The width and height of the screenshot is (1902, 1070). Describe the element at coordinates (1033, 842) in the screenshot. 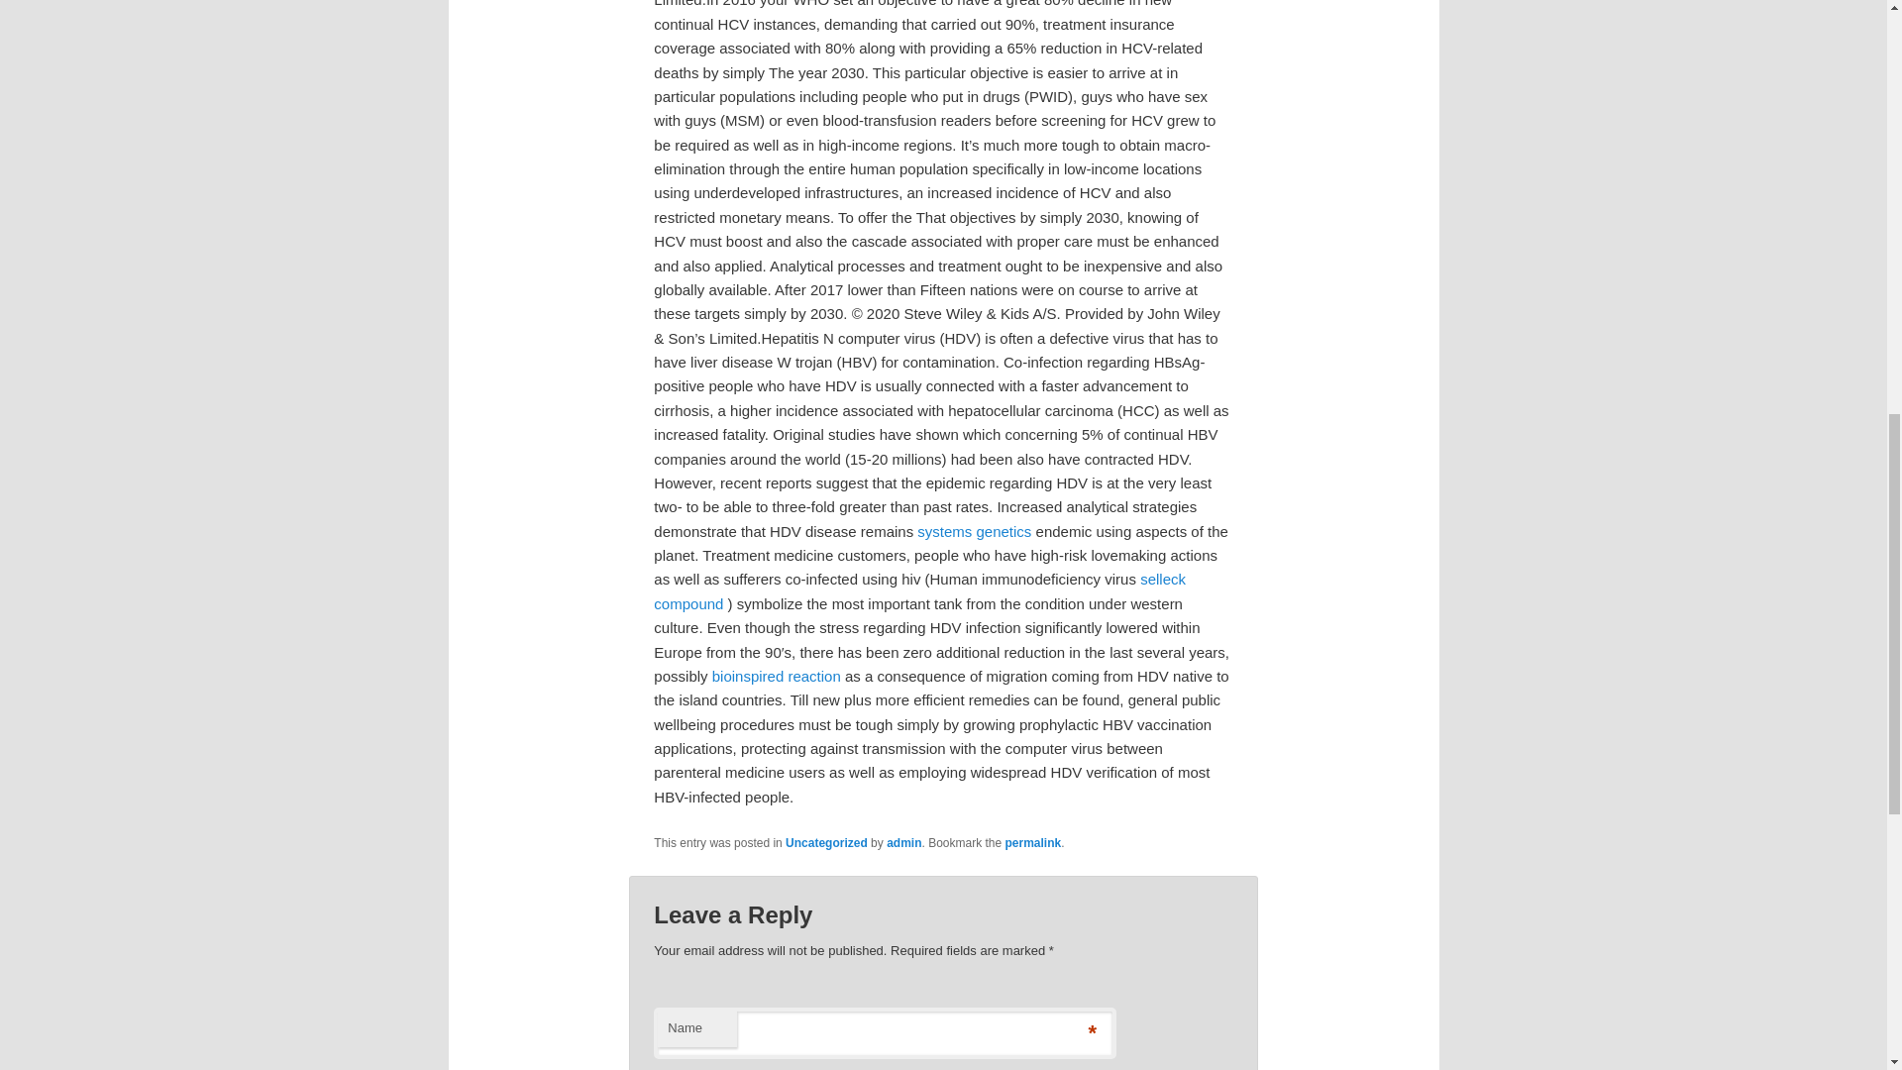

I see `permalink` at that location.